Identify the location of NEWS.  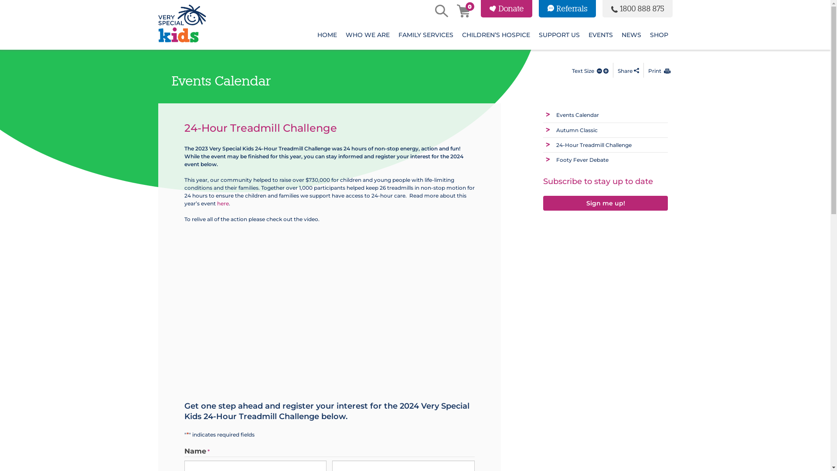
(631, 35).